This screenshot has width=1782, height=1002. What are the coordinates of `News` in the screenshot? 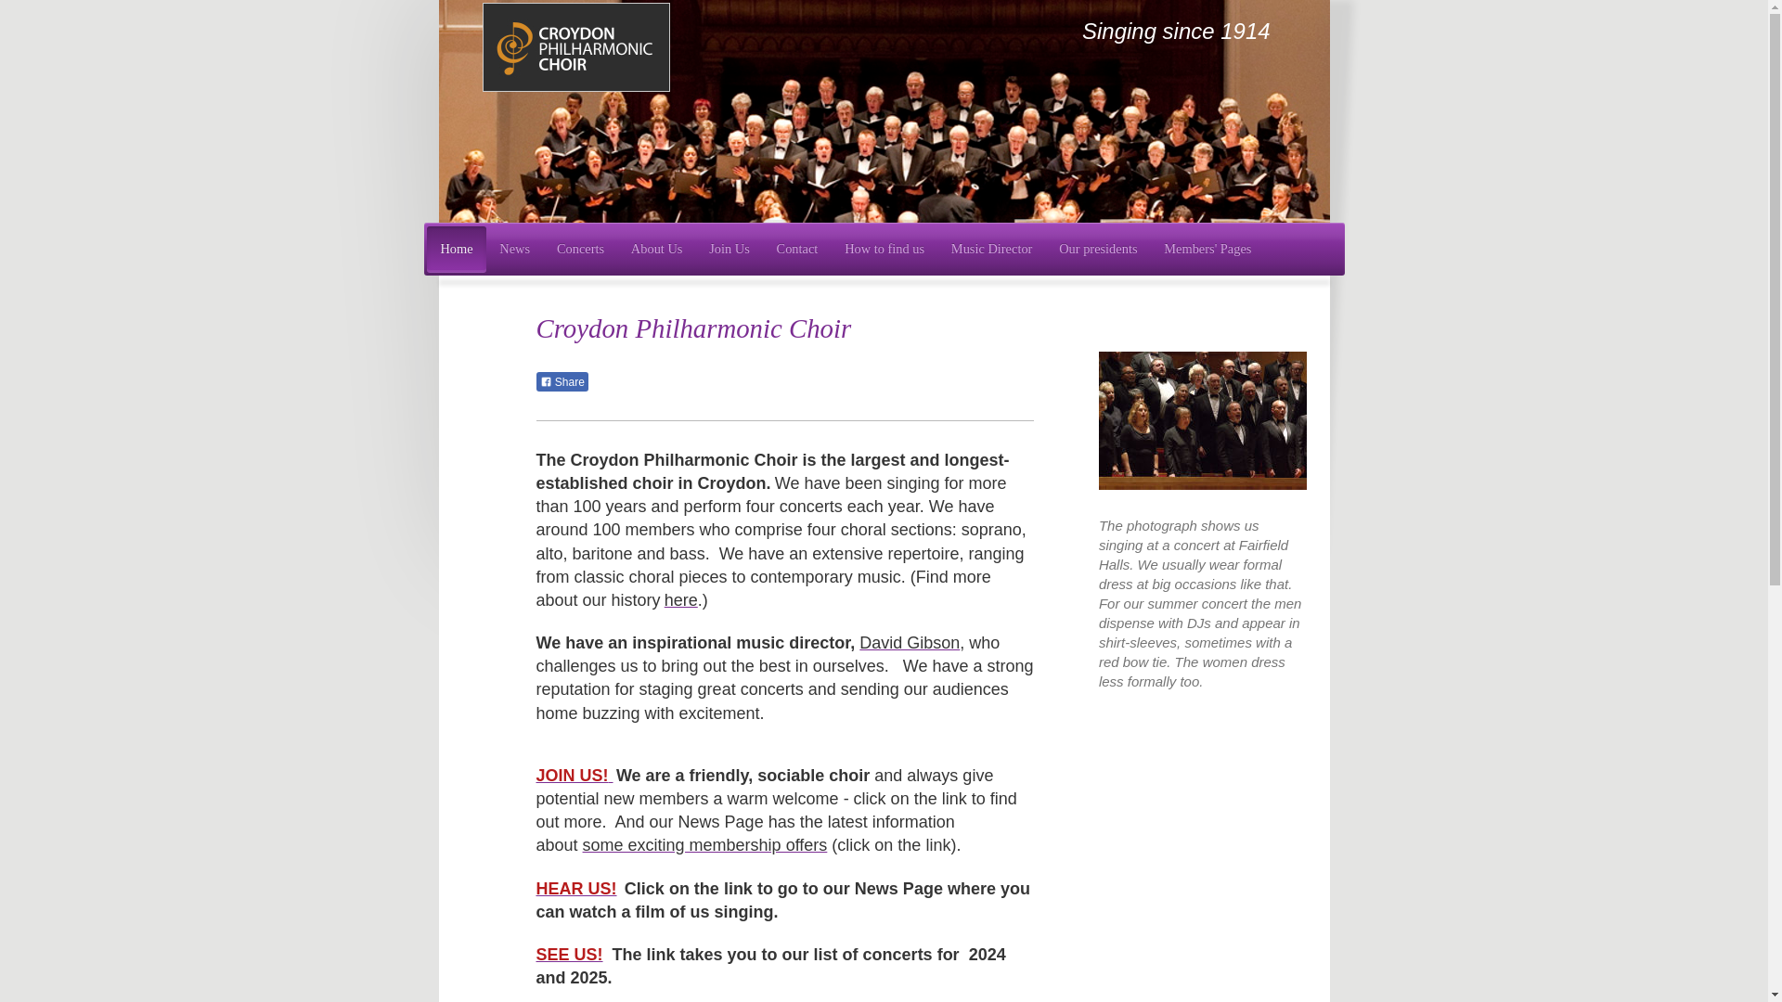 It's located at (514, 249).